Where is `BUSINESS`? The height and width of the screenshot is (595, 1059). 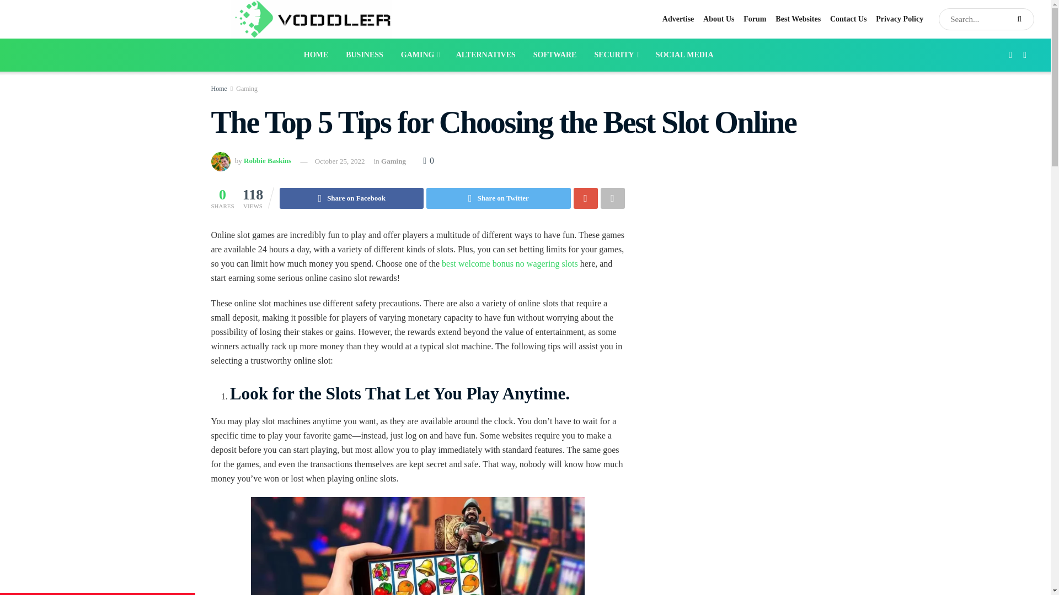 BUSINESS is located at coordinates (364, 55).